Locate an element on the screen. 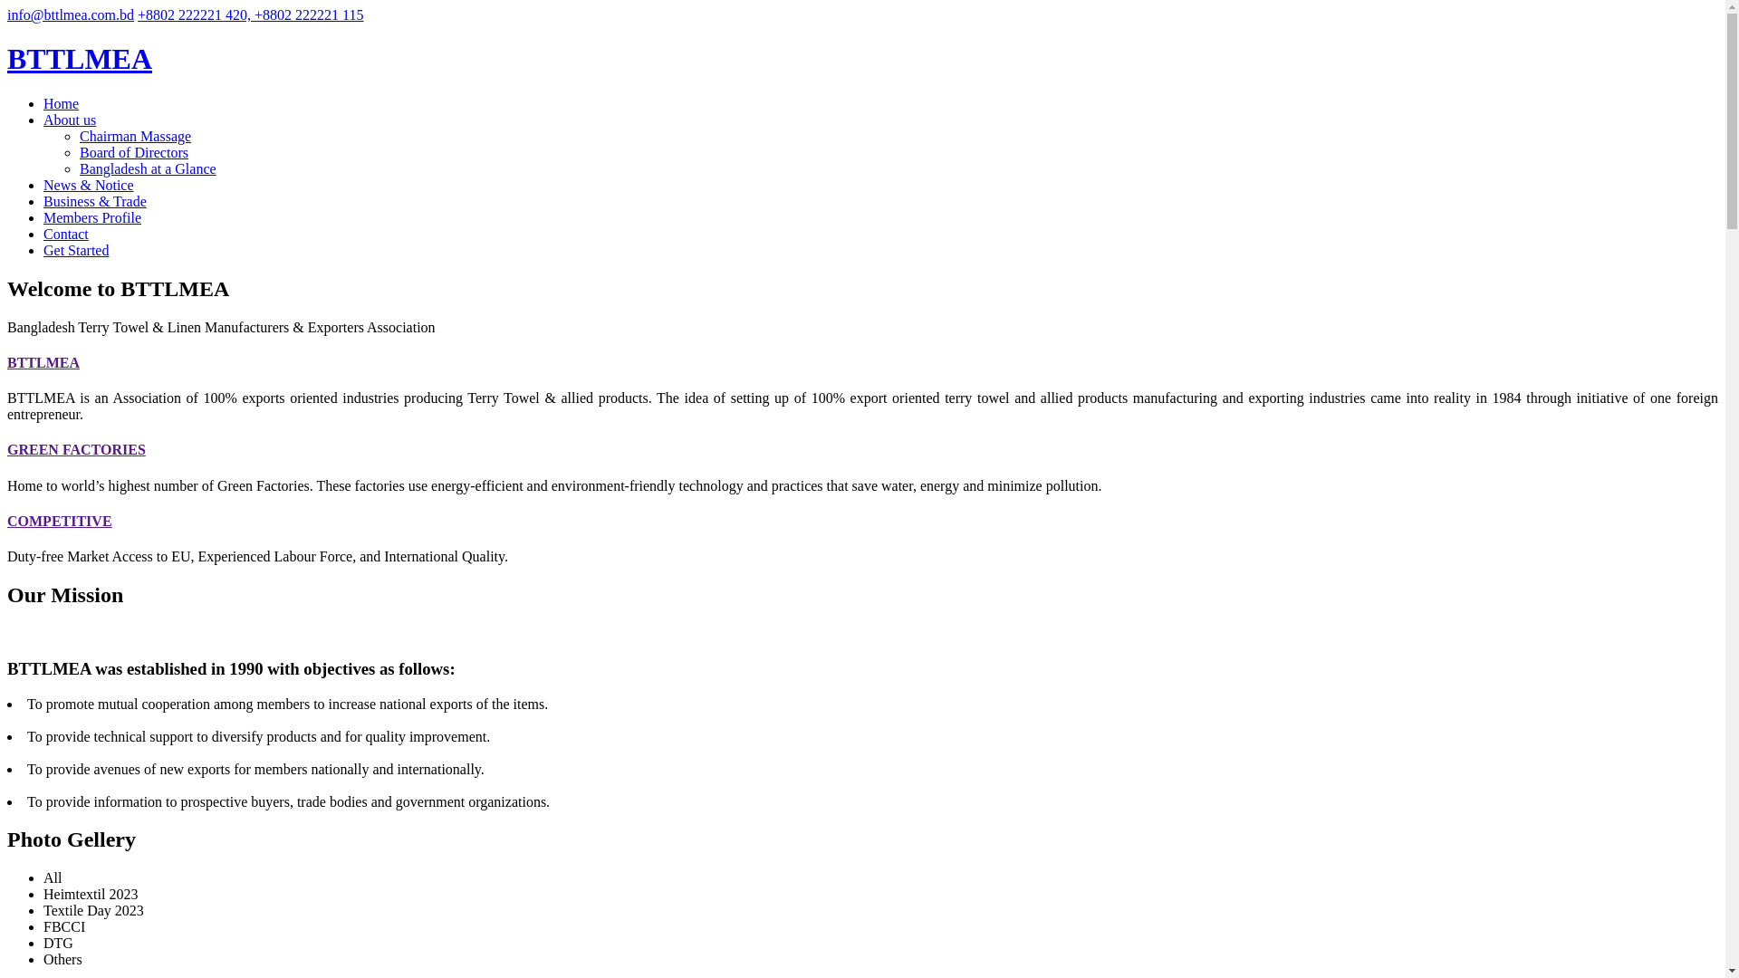 The image size is (1739, 978). Contact is located at coordinates (66, 234).